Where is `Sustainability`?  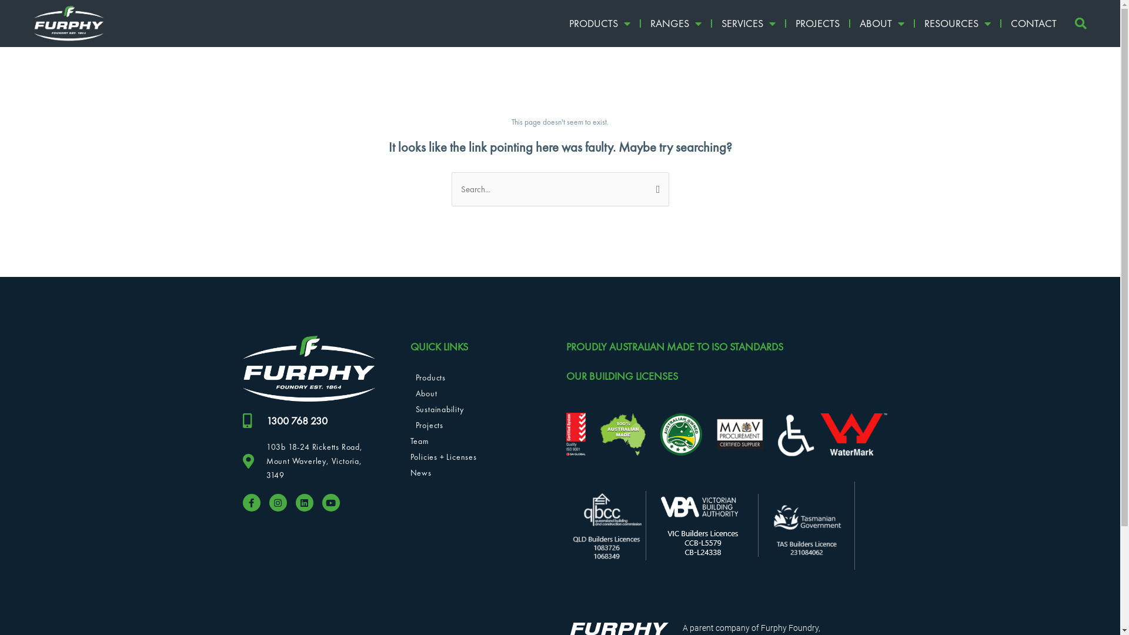 Sustainability is located at coordinates (476, 409).